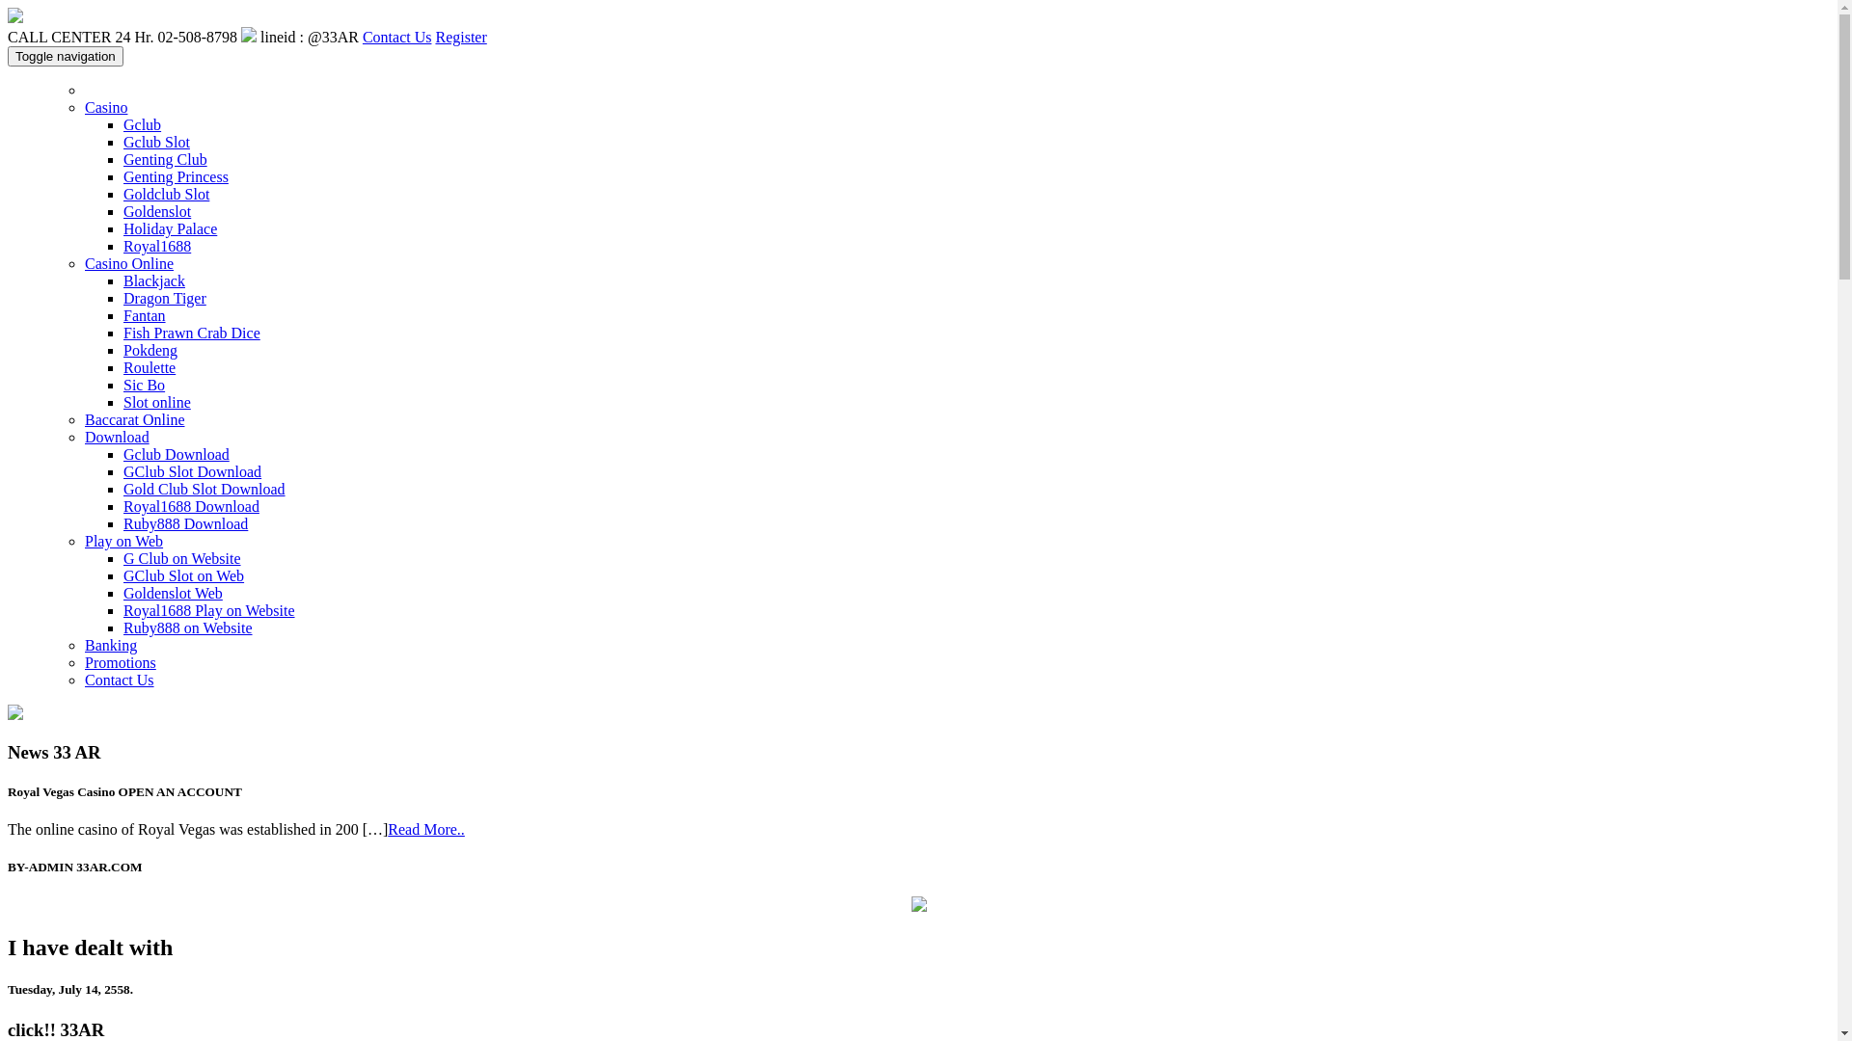  I want to click on GClub Slot on Web, so click(183, 576).